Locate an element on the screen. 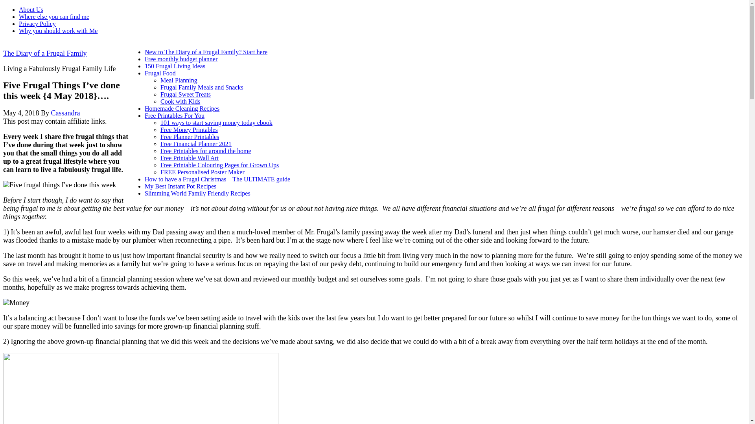  Homemade Cleaning Recipes is located at coordinates (182, 108).